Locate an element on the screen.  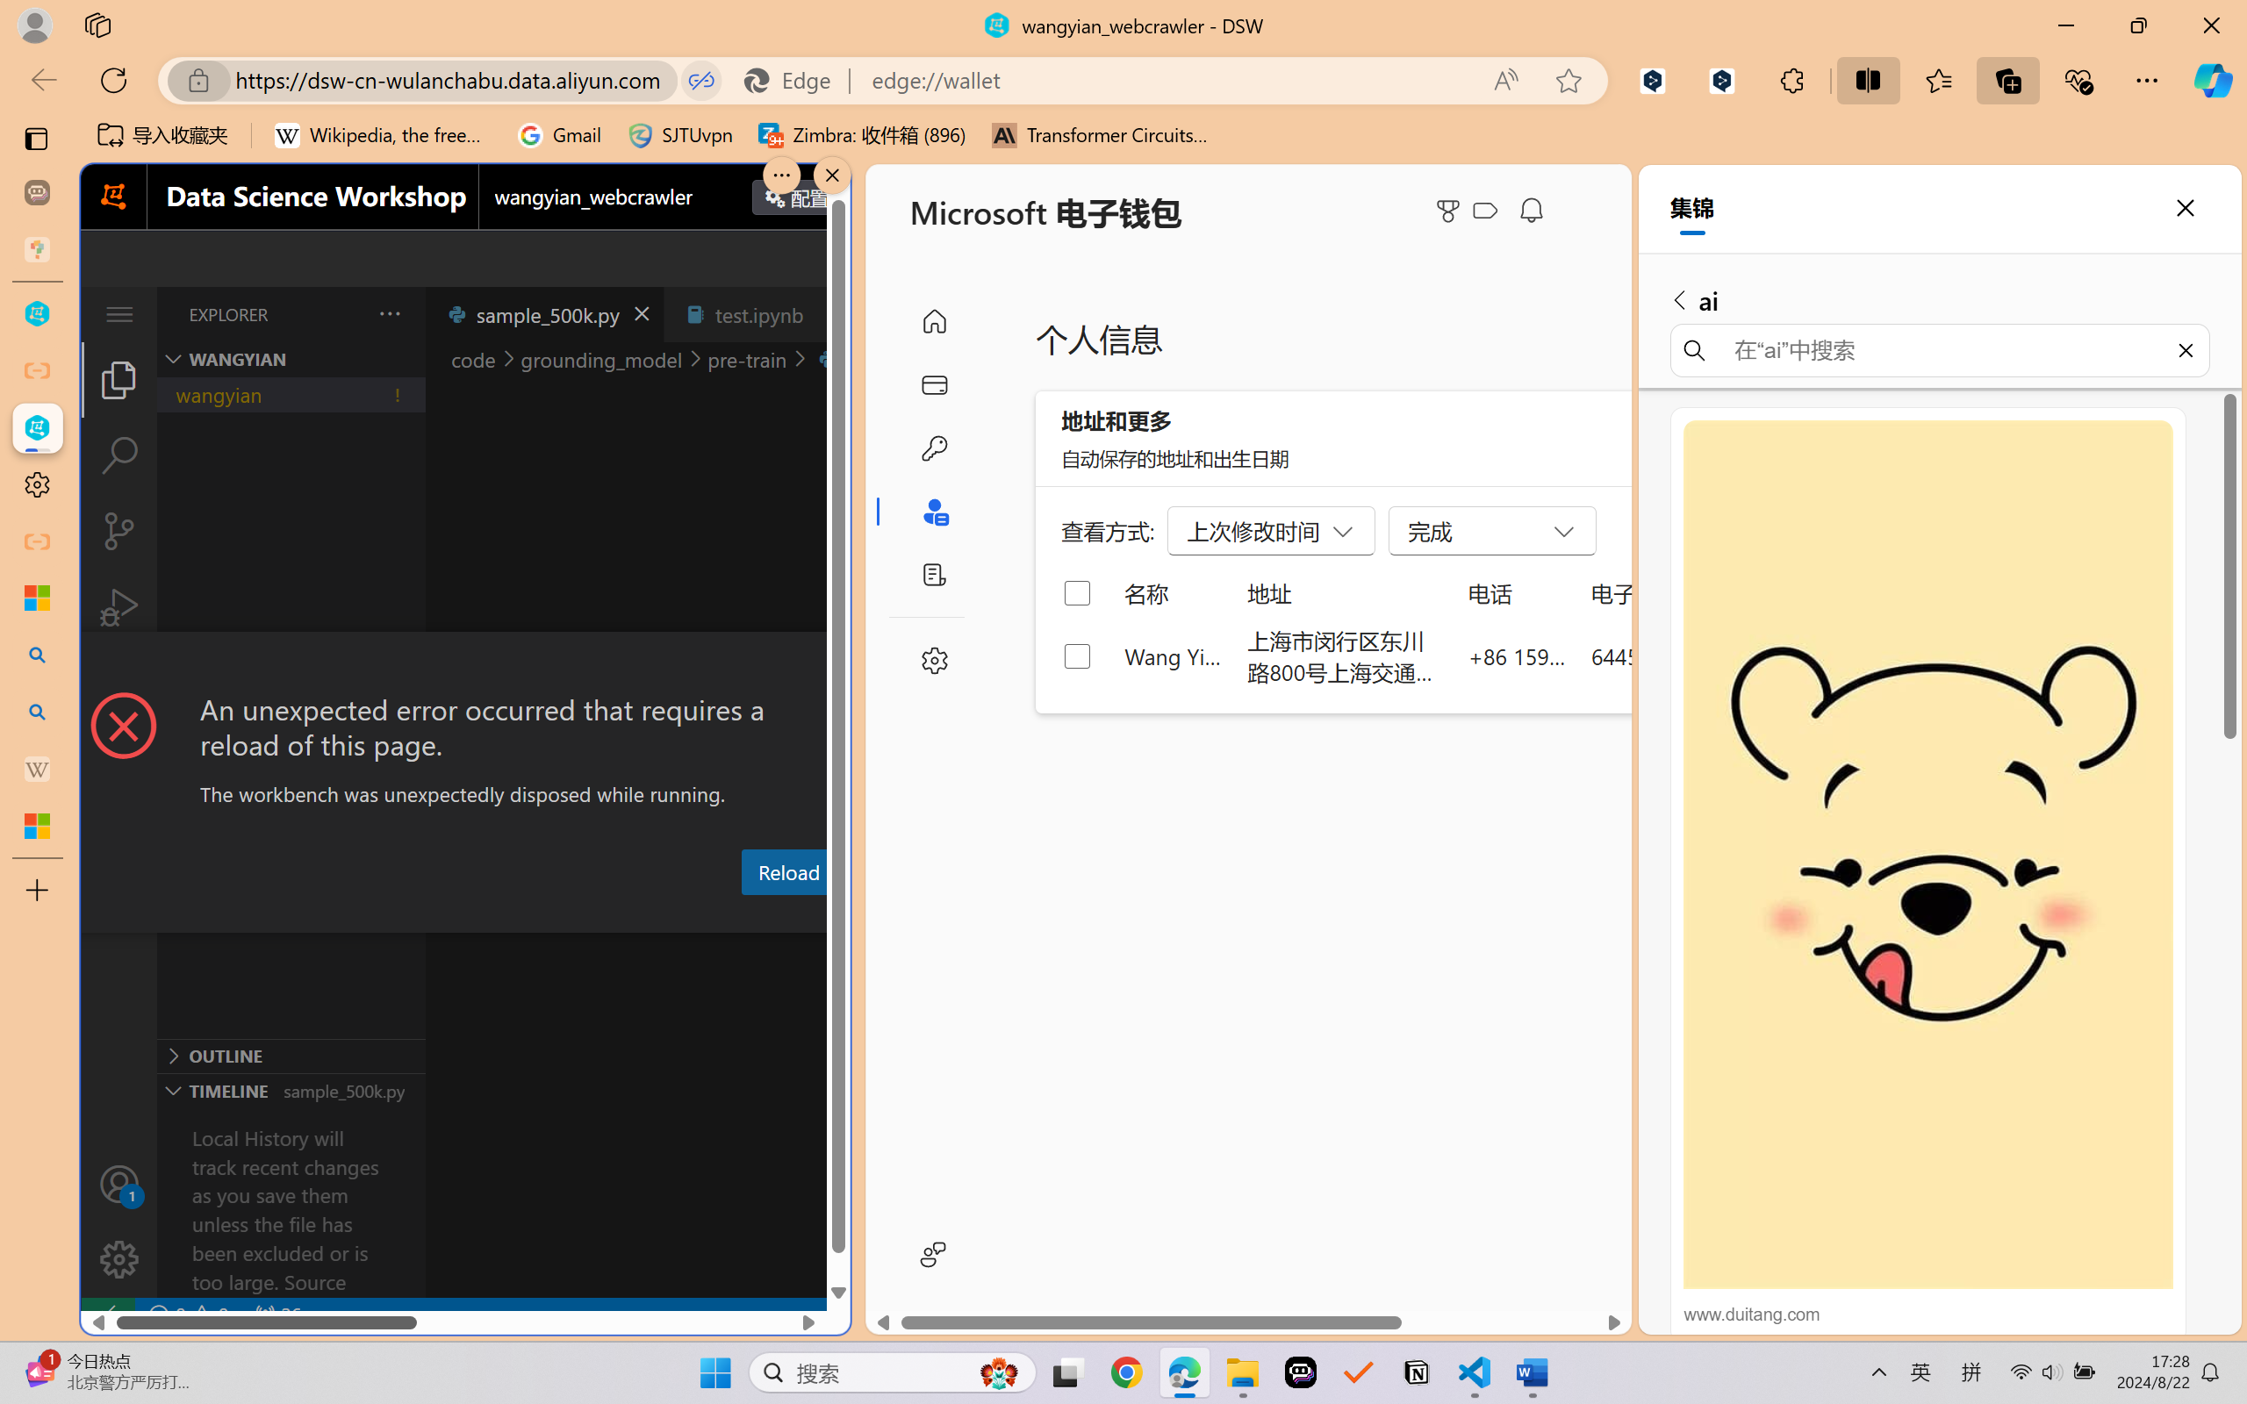
Class: ___1lmltc5 f1agt3bx f12qytpq is located at coordinates (1485, 211).